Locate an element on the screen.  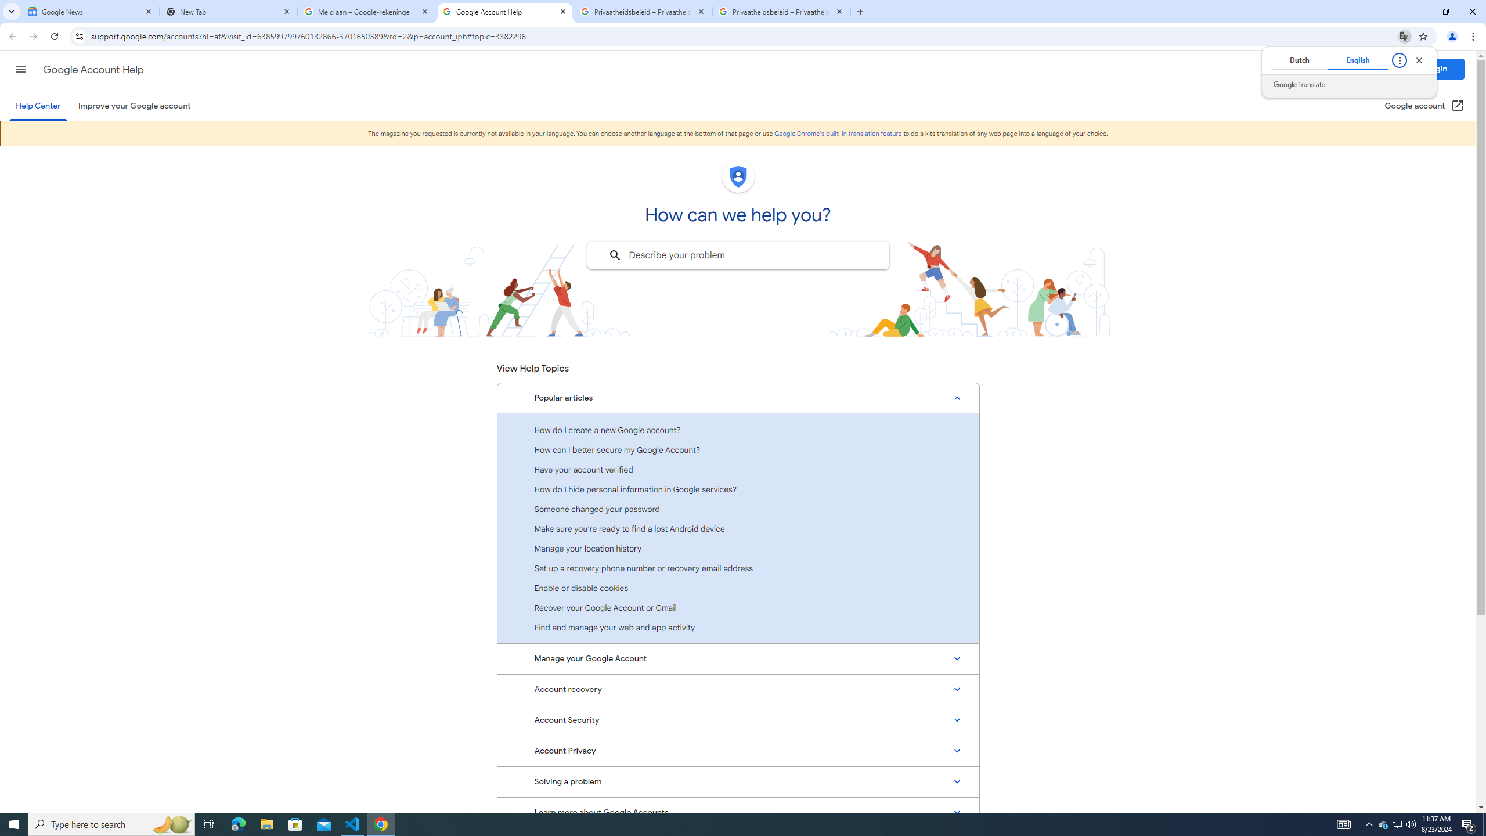
Account Security is located at coordinates (1383, 824).